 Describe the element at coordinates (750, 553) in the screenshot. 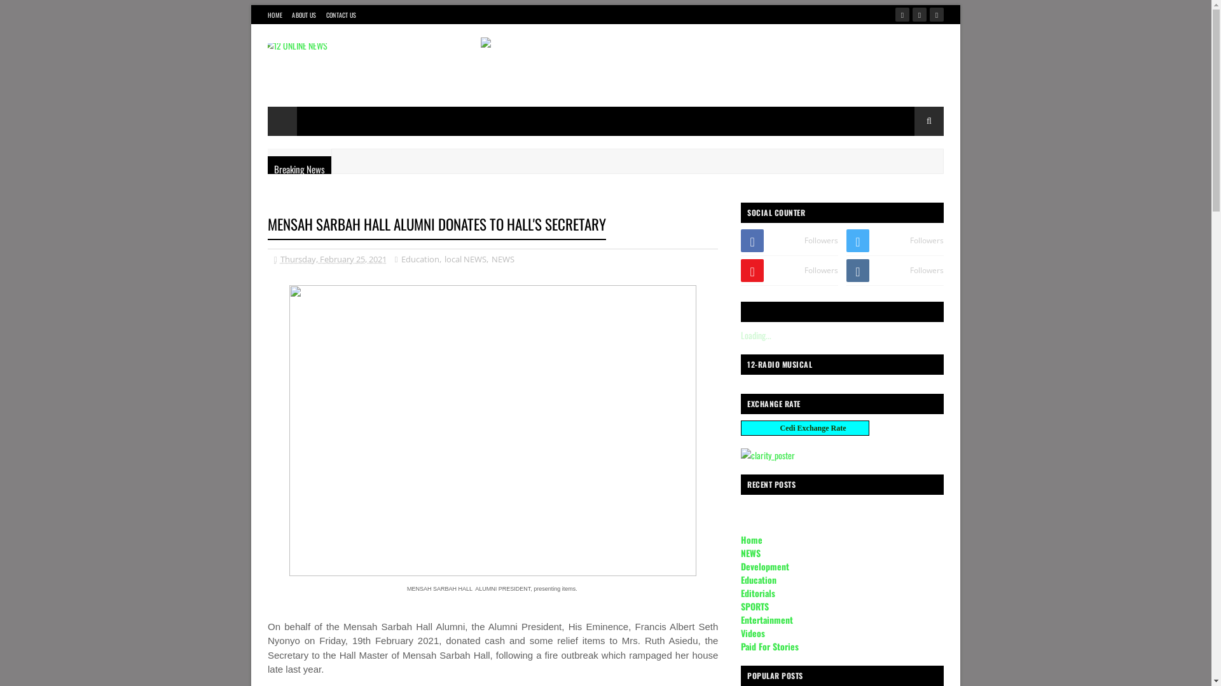

I see `NEWS` at that location.